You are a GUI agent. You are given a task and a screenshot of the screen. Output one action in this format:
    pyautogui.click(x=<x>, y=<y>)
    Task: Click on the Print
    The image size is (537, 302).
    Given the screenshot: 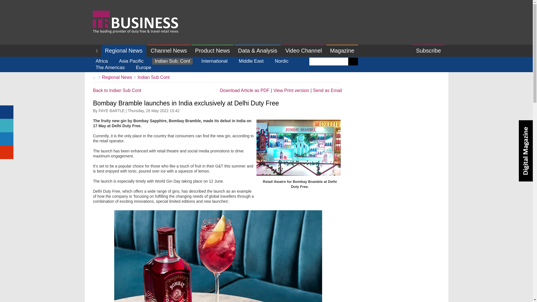 What is the action you would take?
    pyautogui.click(x=291, y=91)
    